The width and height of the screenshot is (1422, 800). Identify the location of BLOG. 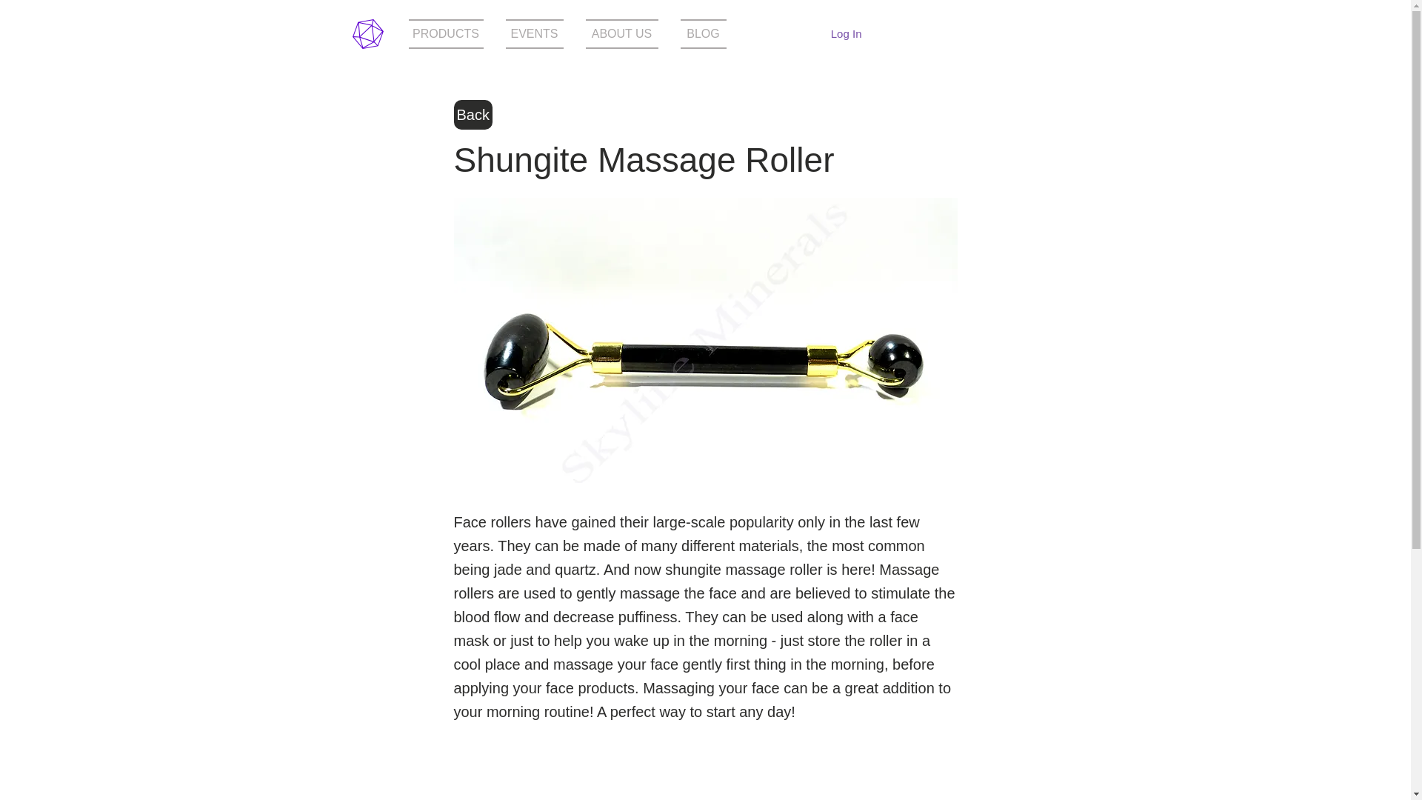
(698, 33).